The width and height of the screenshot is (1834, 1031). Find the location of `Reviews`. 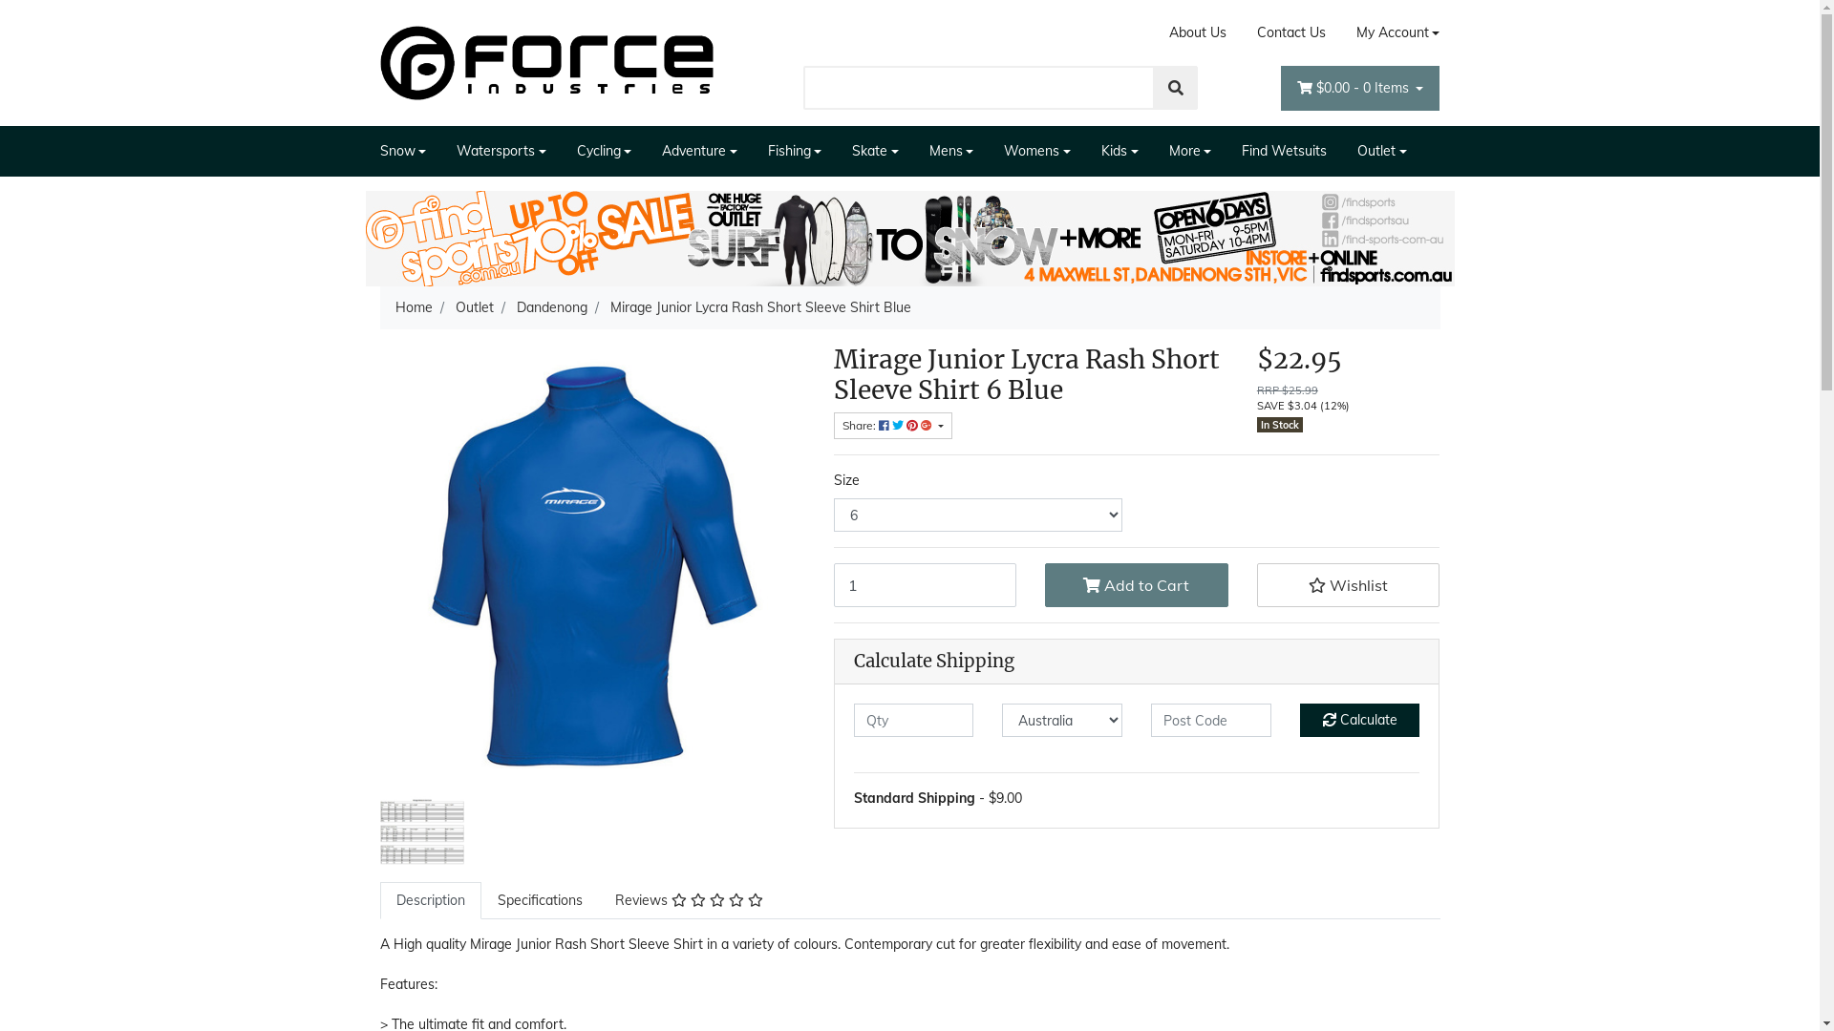

Reviews is located at coordinates (688, 901).